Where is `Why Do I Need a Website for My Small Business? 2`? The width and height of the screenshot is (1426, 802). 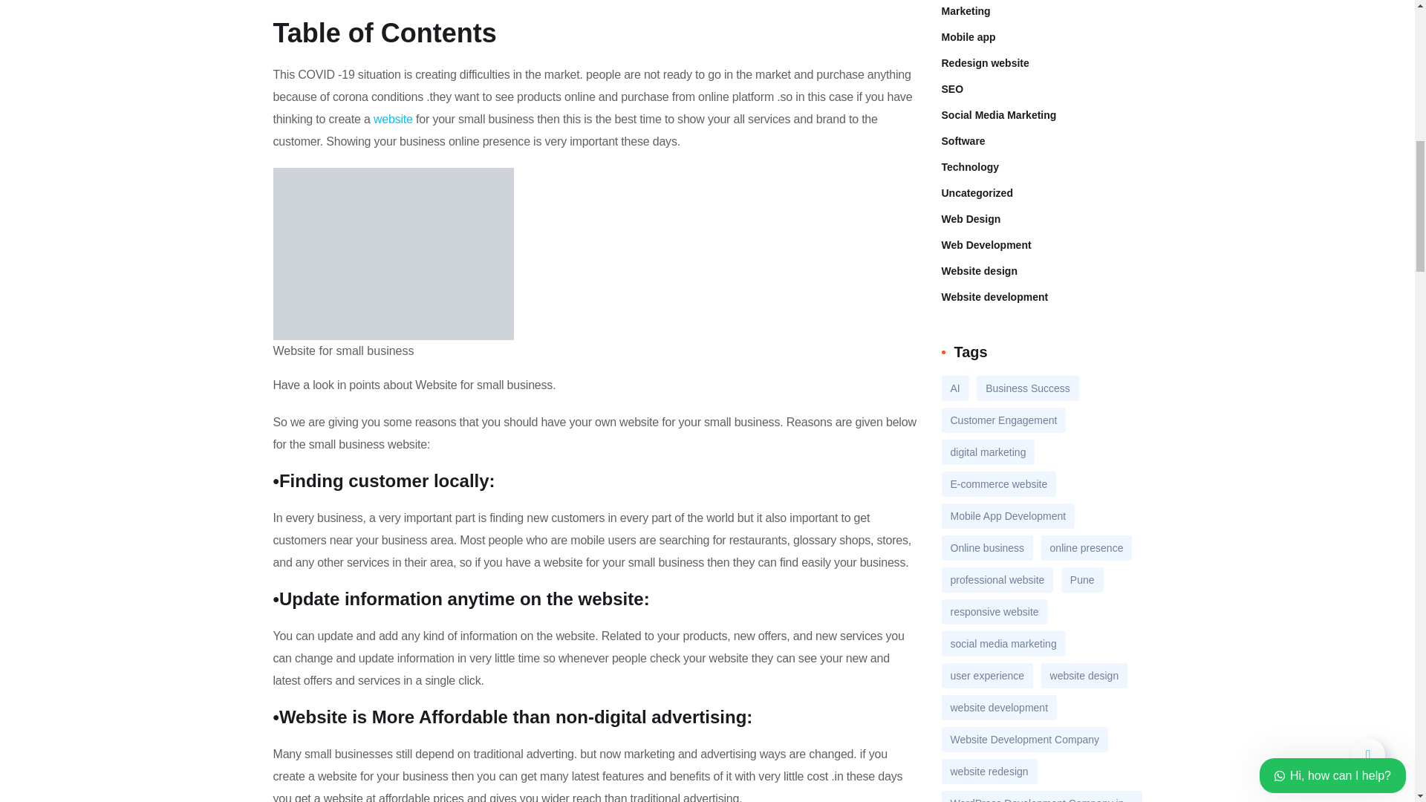 Why Do I Need a Website for My Small Business? 2 is located at coordinates (394, 253).